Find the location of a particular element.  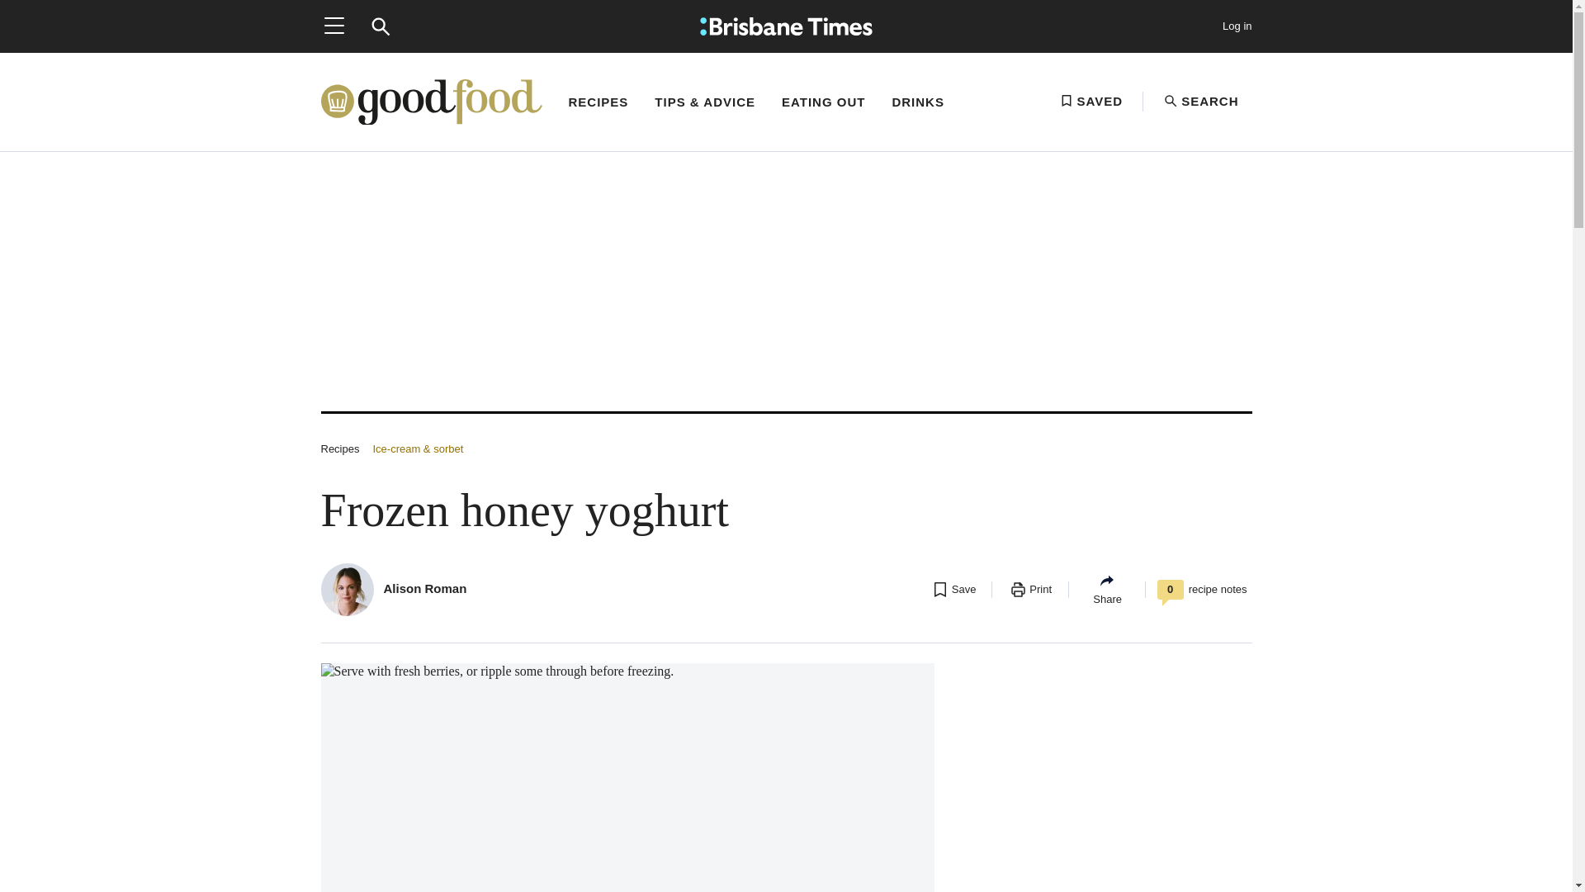

Print is located at coordinates (1030, 590).